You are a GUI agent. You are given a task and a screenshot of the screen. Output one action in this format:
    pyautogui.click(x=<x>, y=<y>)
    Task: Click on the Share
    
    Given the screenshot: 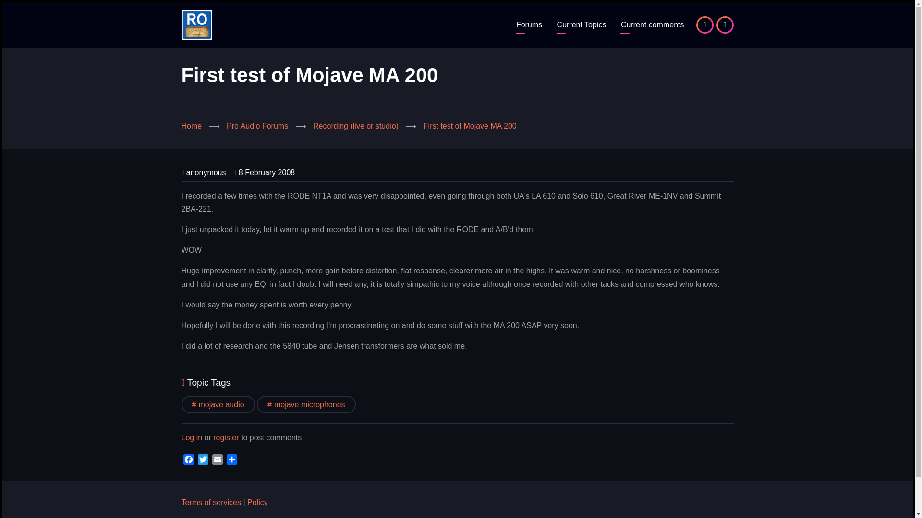 What is the action you would take?
    pyautogui.click(x=231, y=459)
    